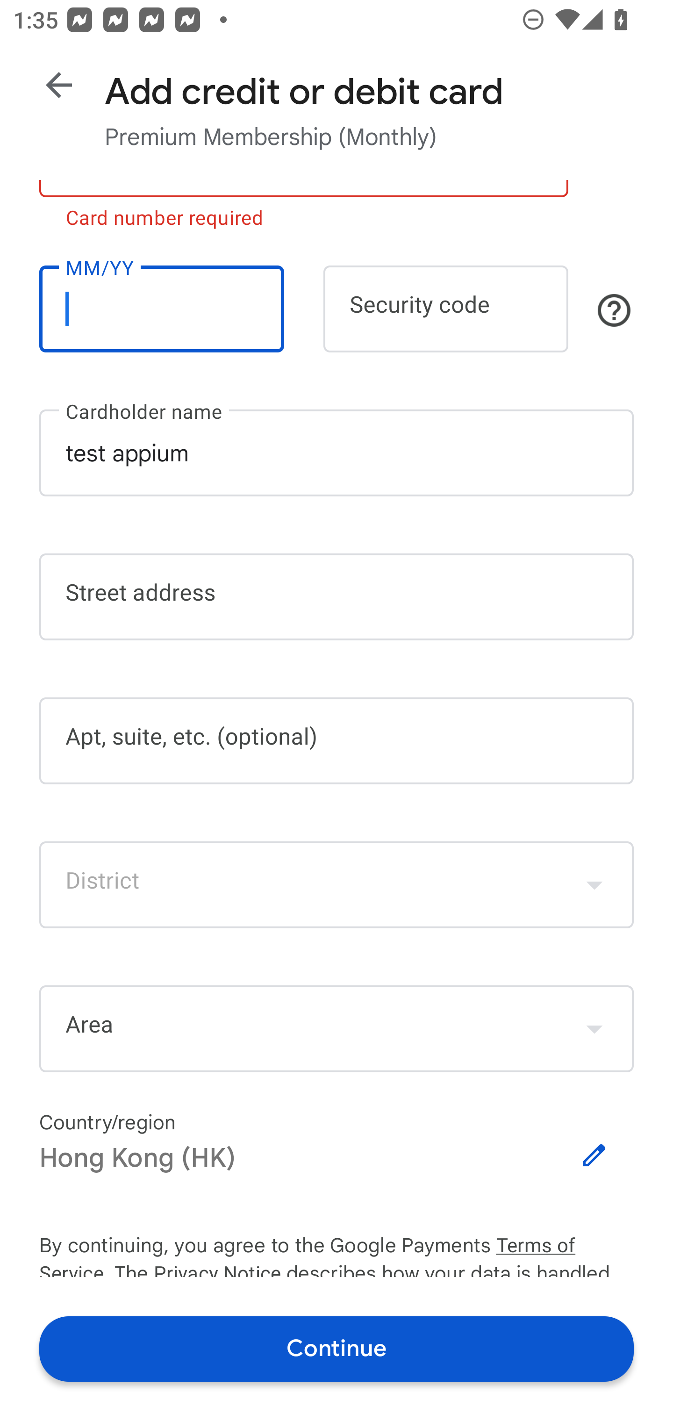 The image size is (673, 1421). What do you see at coordinates (336, 452) in the screenshot?
I see `test appium` at bounding box center [336, 452].